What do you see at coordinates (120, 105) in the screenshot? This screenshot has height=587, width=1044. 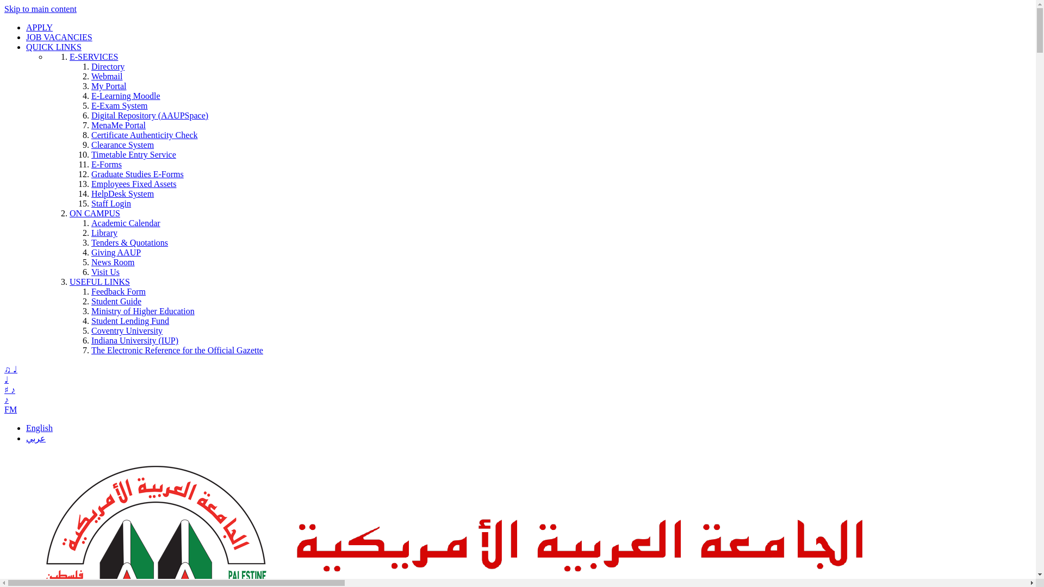 I see `E-Exam System` at bounding box center [120, 105].